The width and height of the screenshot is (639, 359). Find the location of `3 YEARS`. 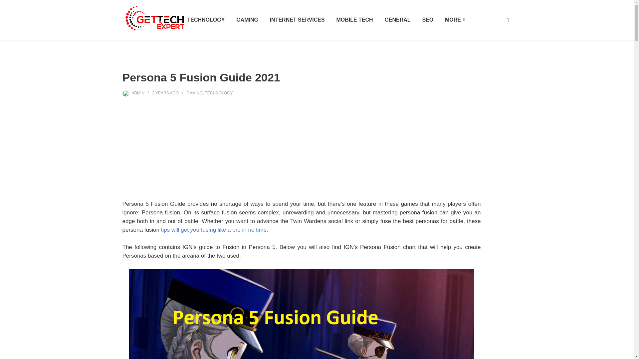

3 YEARS is located at coordinates (160, 93).